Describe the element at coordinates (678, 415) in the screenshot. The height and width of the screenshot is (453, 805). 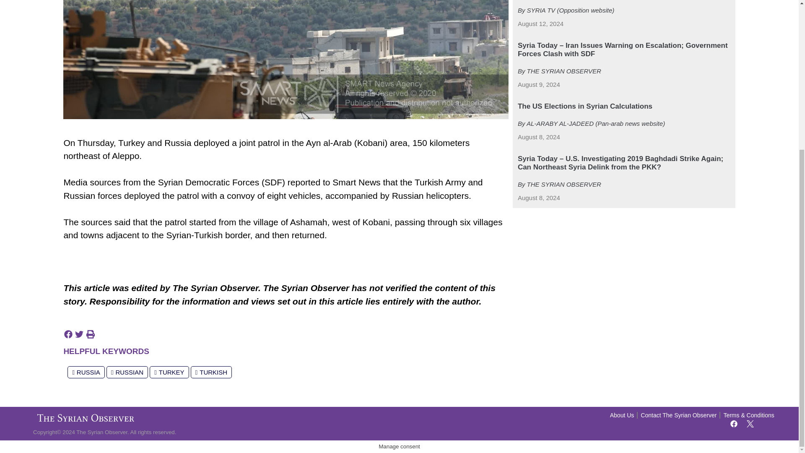
I see `Contact The Syrian Observer` at that location.